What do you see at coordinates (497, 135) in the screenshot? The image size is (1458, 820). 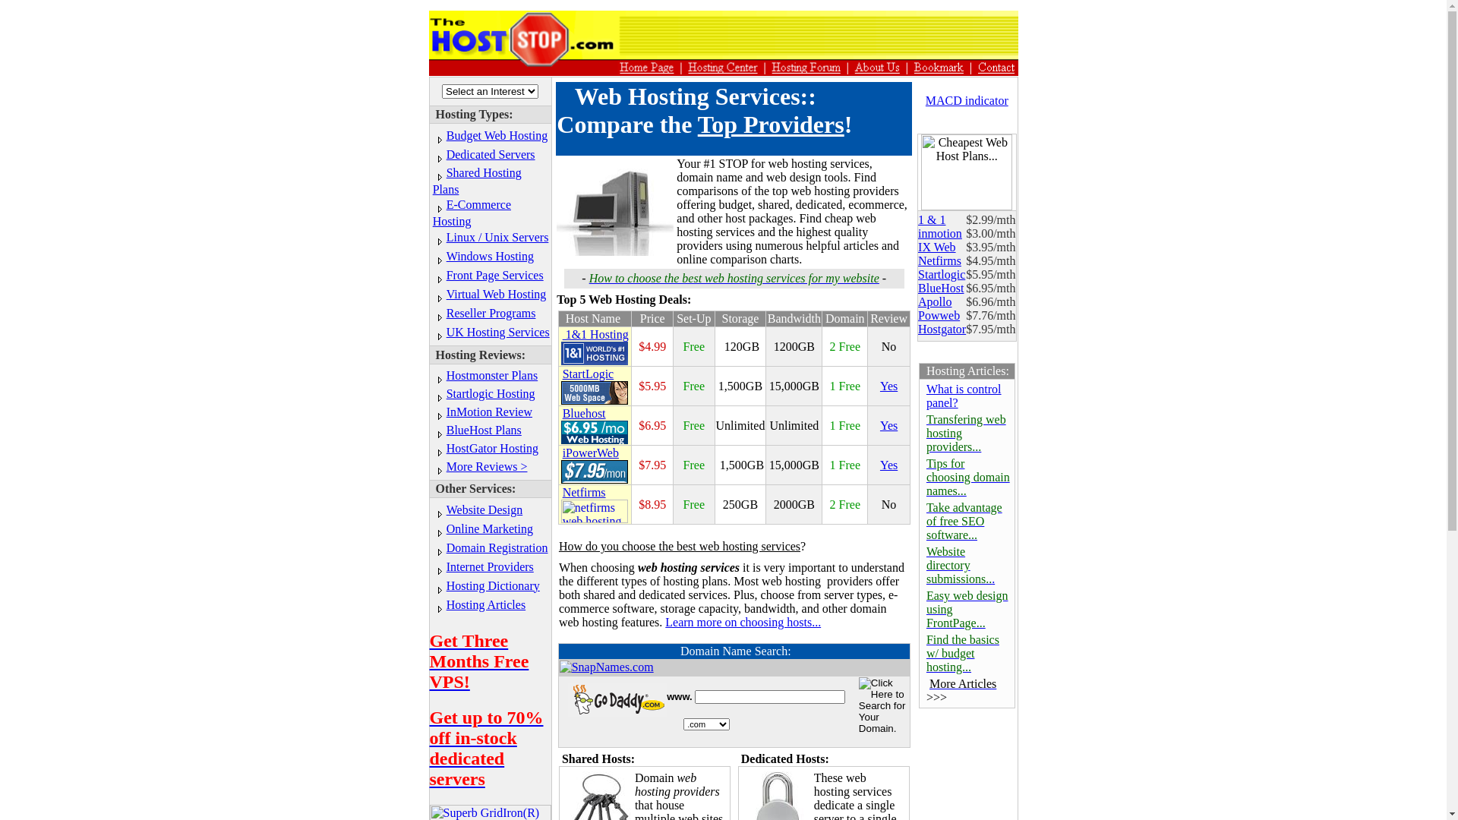 I see `Budget Web Hosting` at bounding box center [497, 135].